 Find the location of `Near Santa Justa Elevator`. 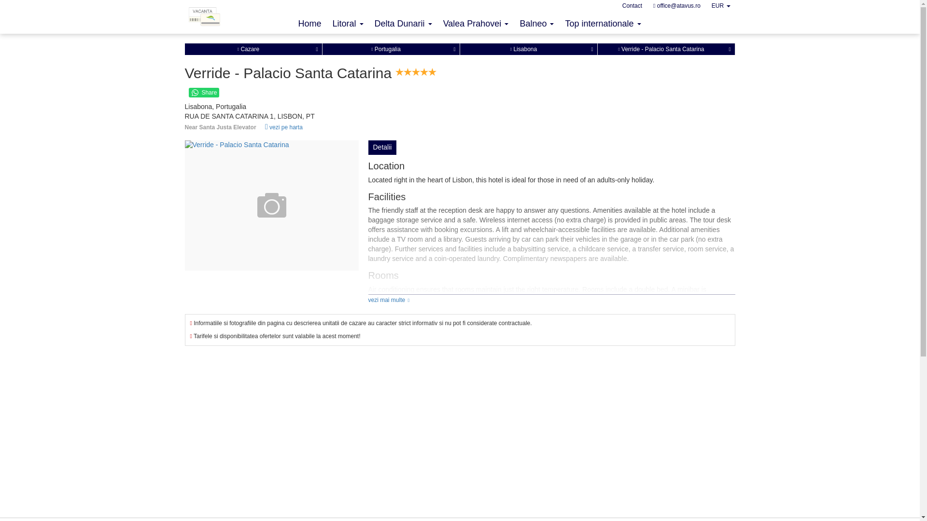

Near Santa Justa Elevator is located at coordinates (365, 127).